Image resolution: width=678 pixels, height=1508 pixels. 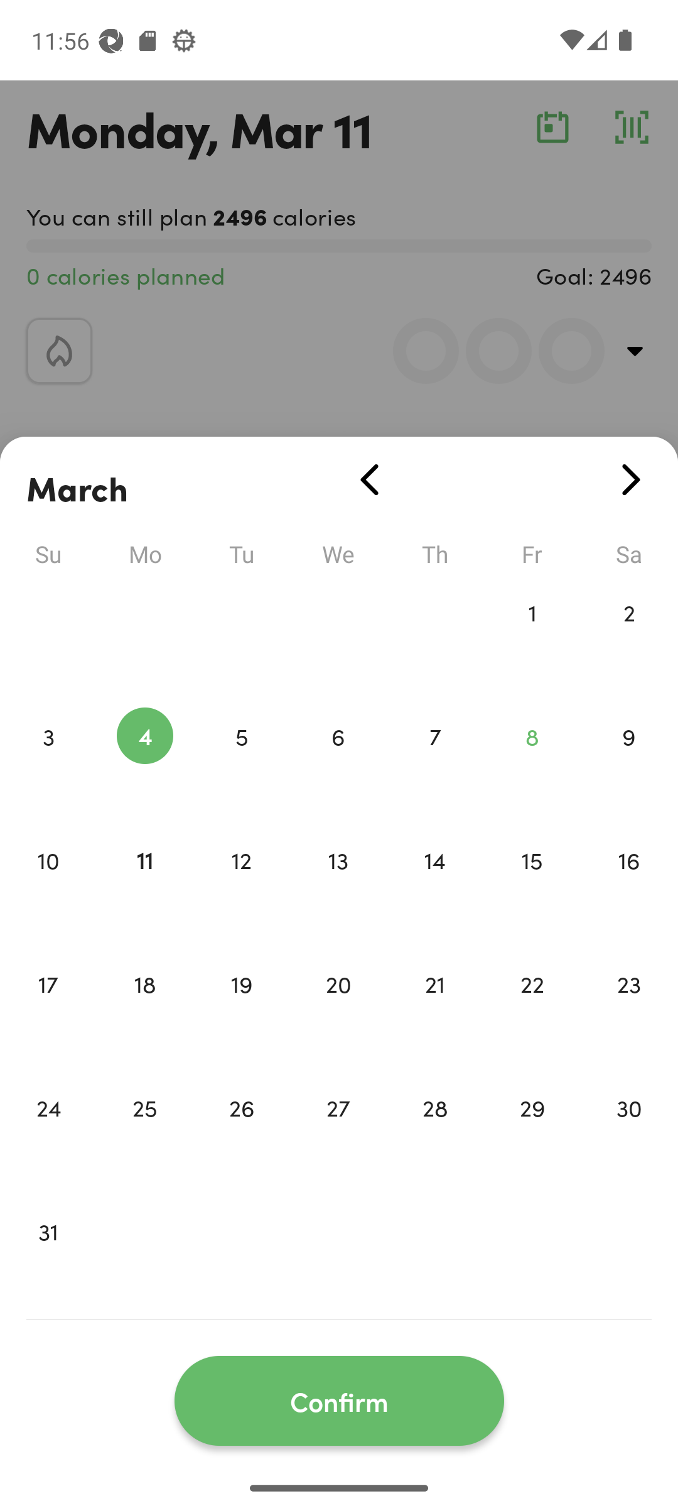 I want to click on 6, so click(x=338, y=763).